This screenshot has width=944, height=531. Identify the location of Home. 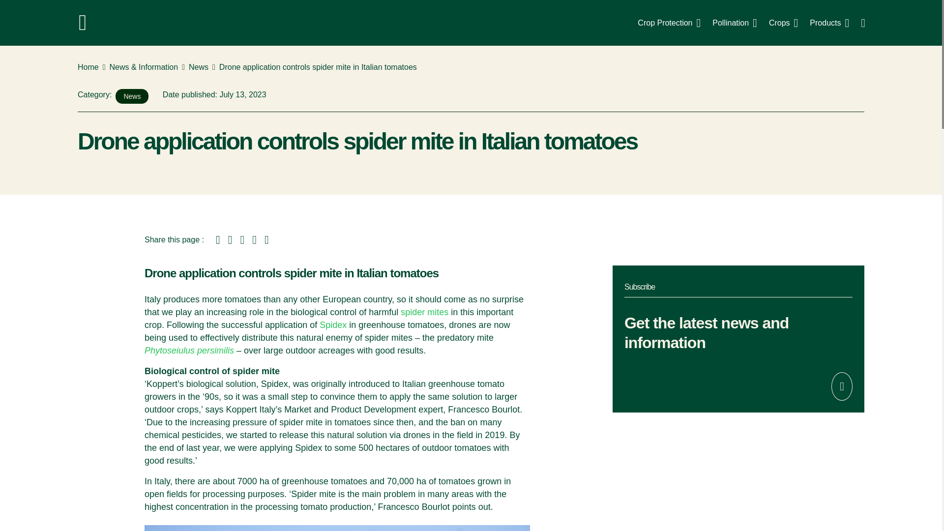
(88, 67).